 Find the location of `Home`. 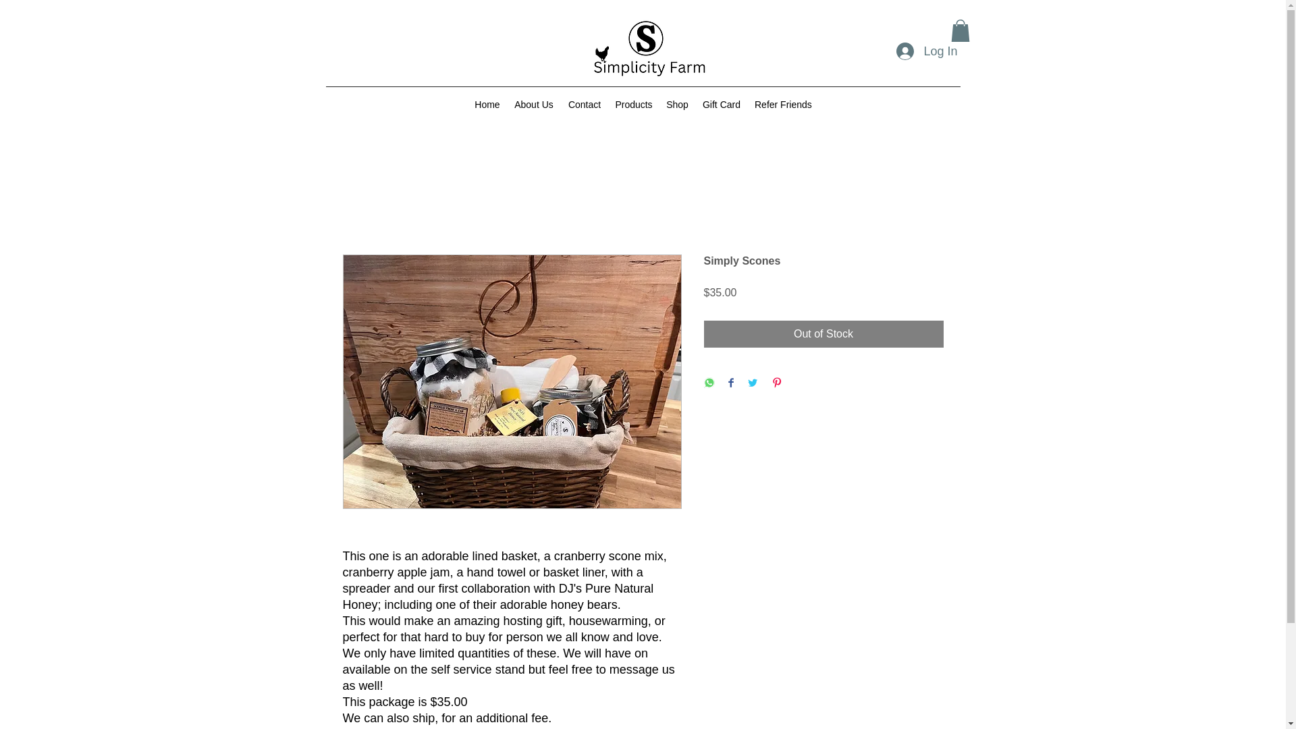

Home is located at coordinates (487, 104).